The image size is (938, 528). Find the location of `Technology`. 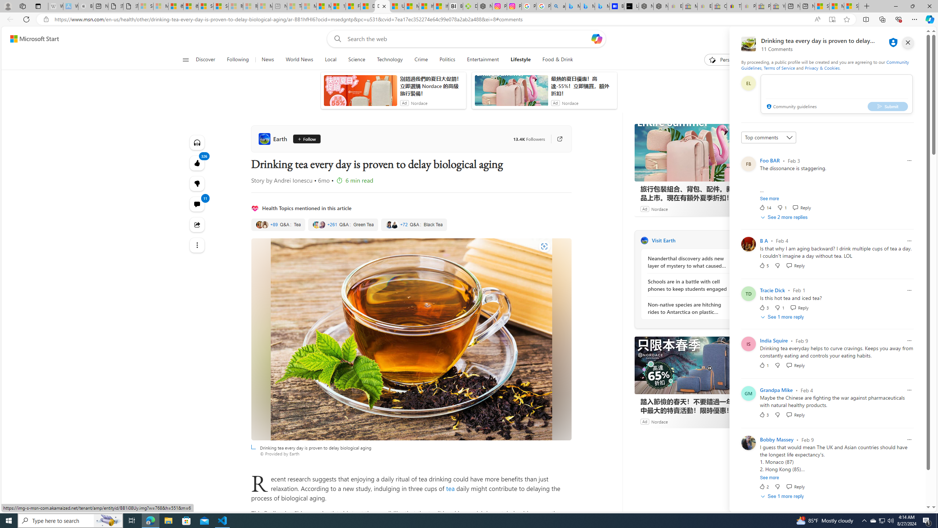

Technology is located at coordinates (390, 60).